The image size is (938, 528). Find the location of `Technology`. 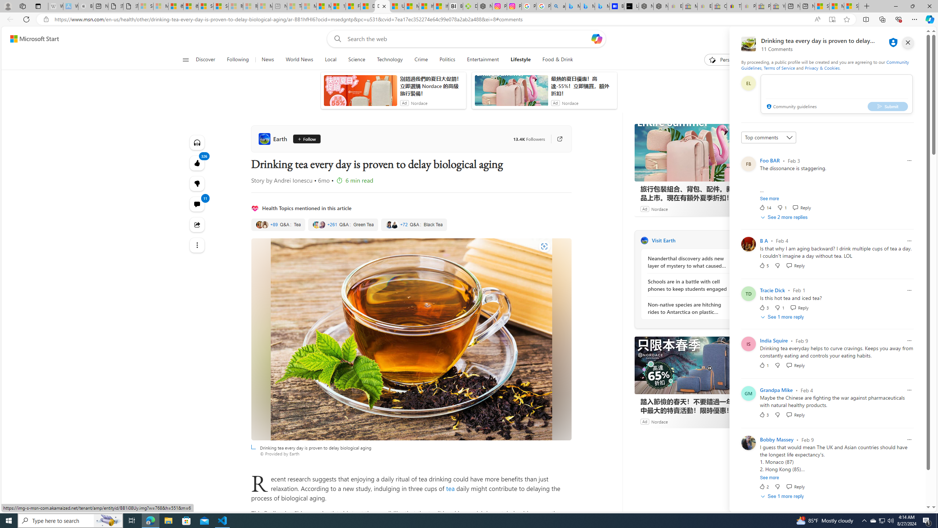

Technology is located at coordinates (390, 60).